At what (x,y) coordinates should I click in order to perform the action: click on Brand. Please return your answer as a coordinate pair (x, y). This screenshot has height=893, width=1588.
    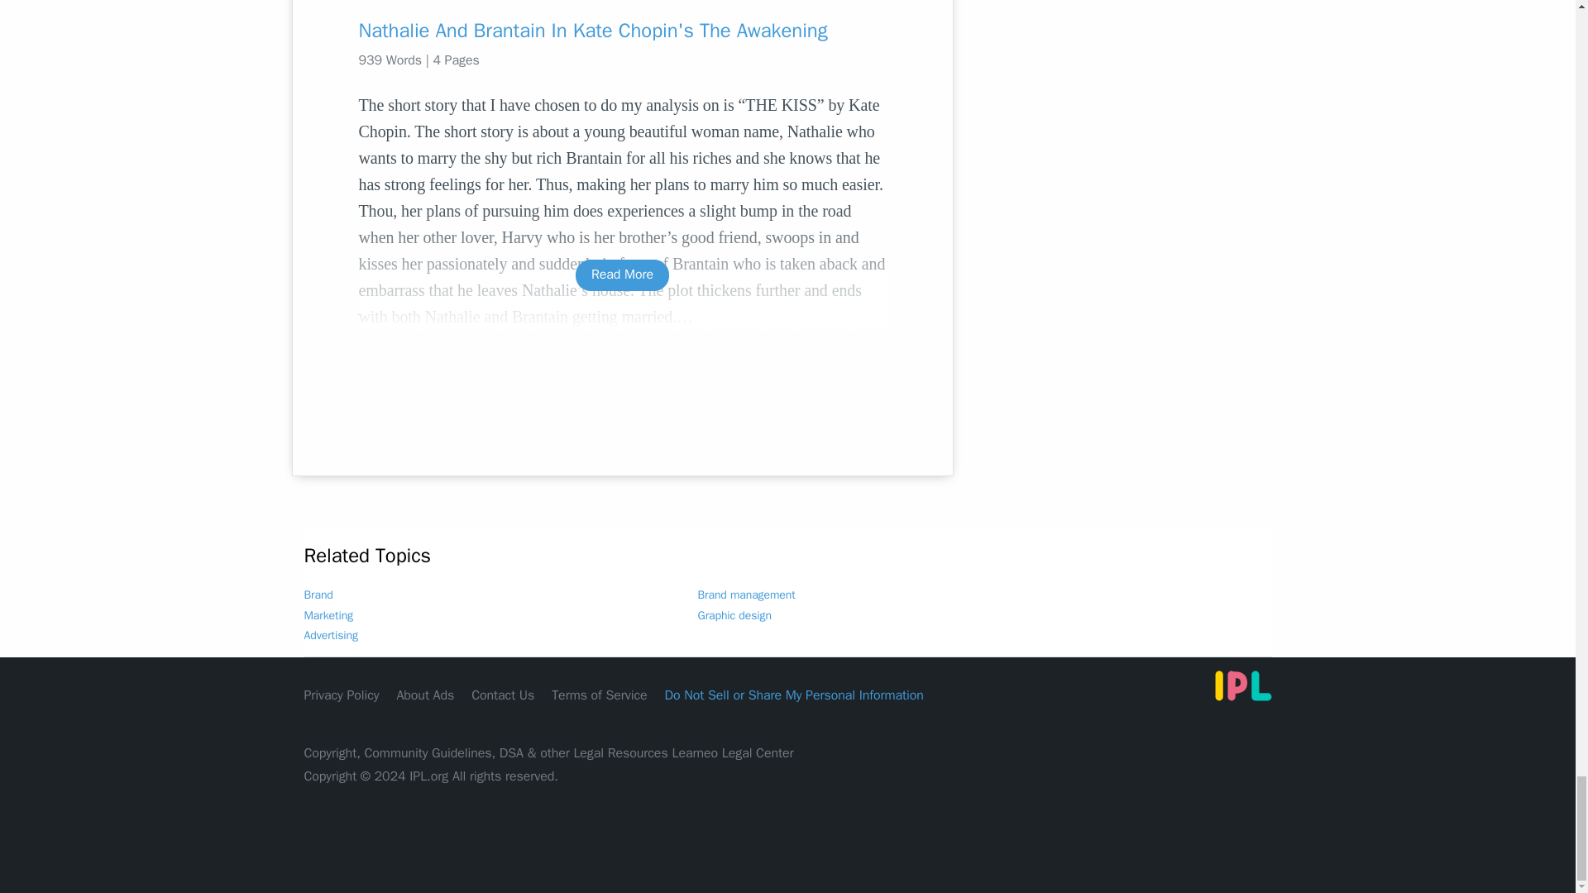
    Looking at the image, I should click on (319, 594).